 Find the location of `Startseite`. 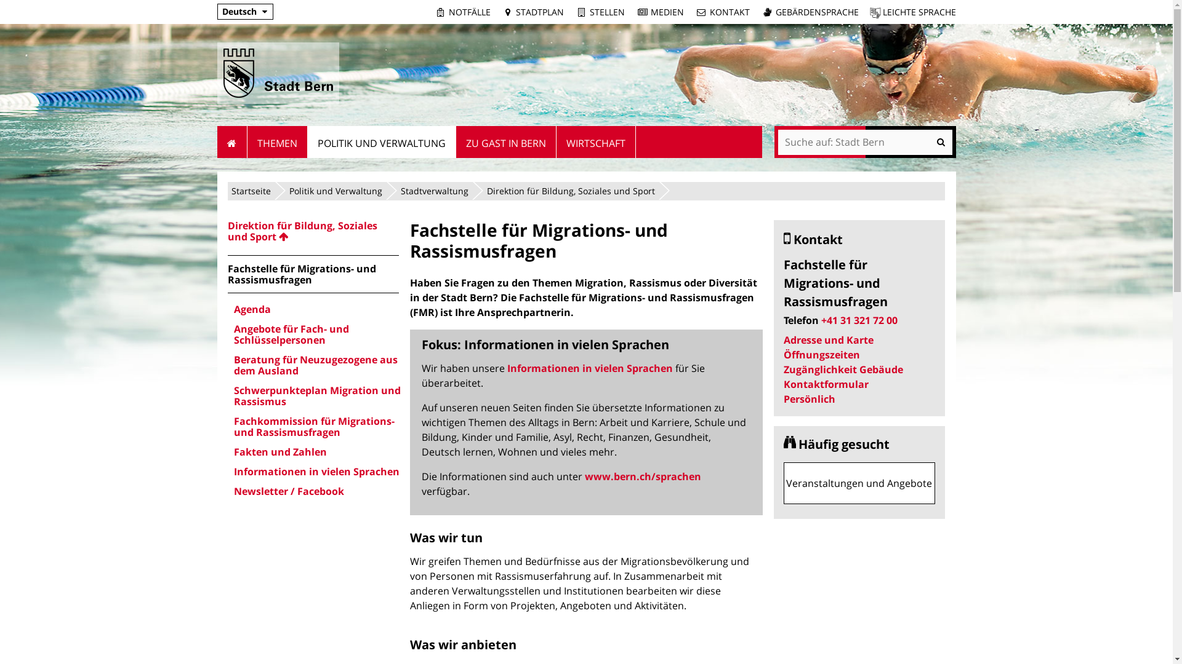

Startseite is located at coordinates (251, 191).